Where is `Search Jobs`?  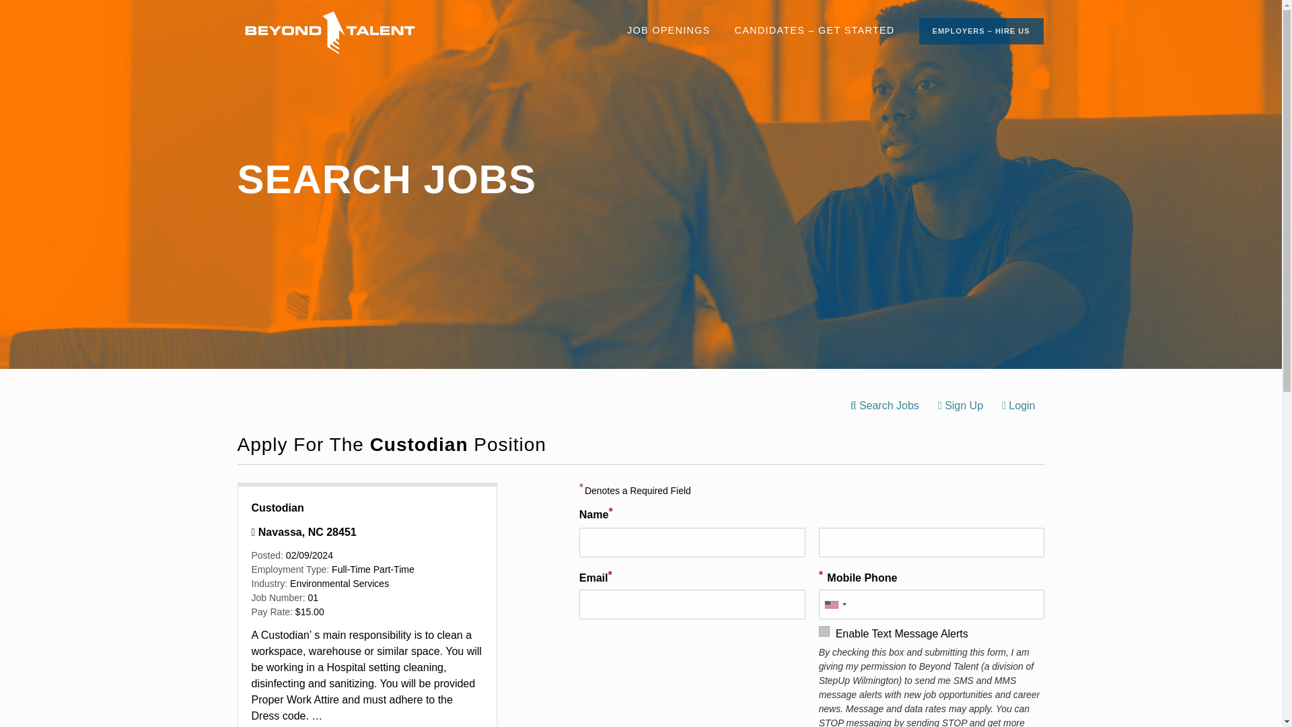
Search Jobs is located at coordinates (884, 406).